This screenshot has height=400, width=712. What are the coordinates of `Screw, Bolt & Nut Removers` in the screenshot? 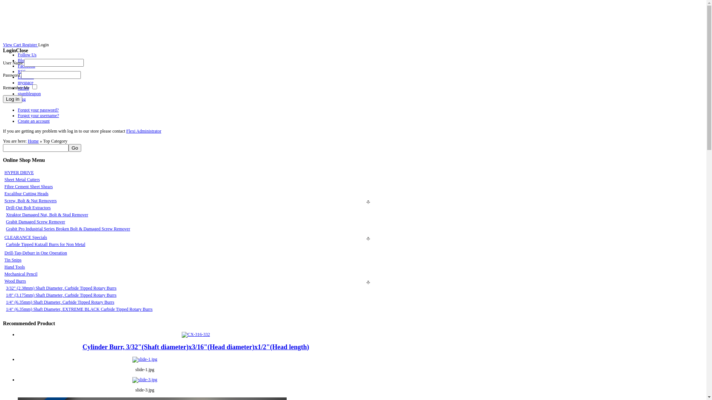 It's located at (30, 201).